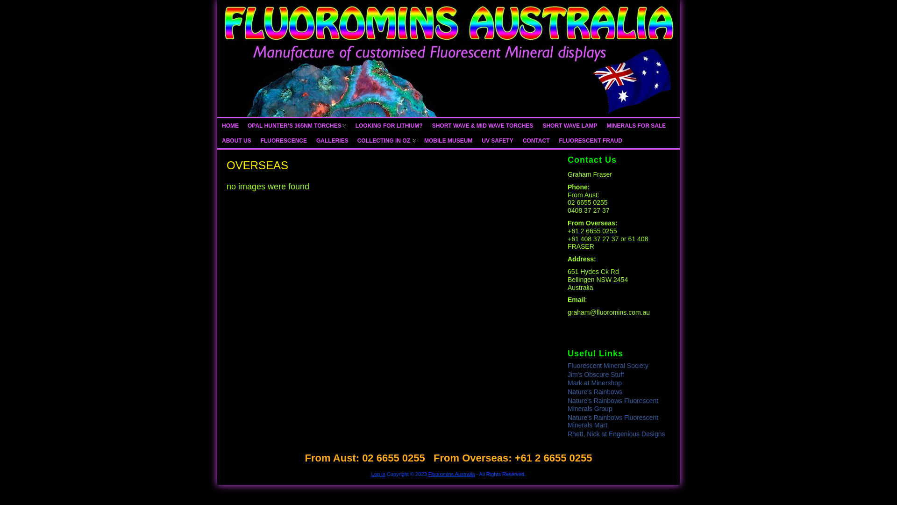 The image size is (897, 505). I want to click on CONTACT, so click(536, 141).